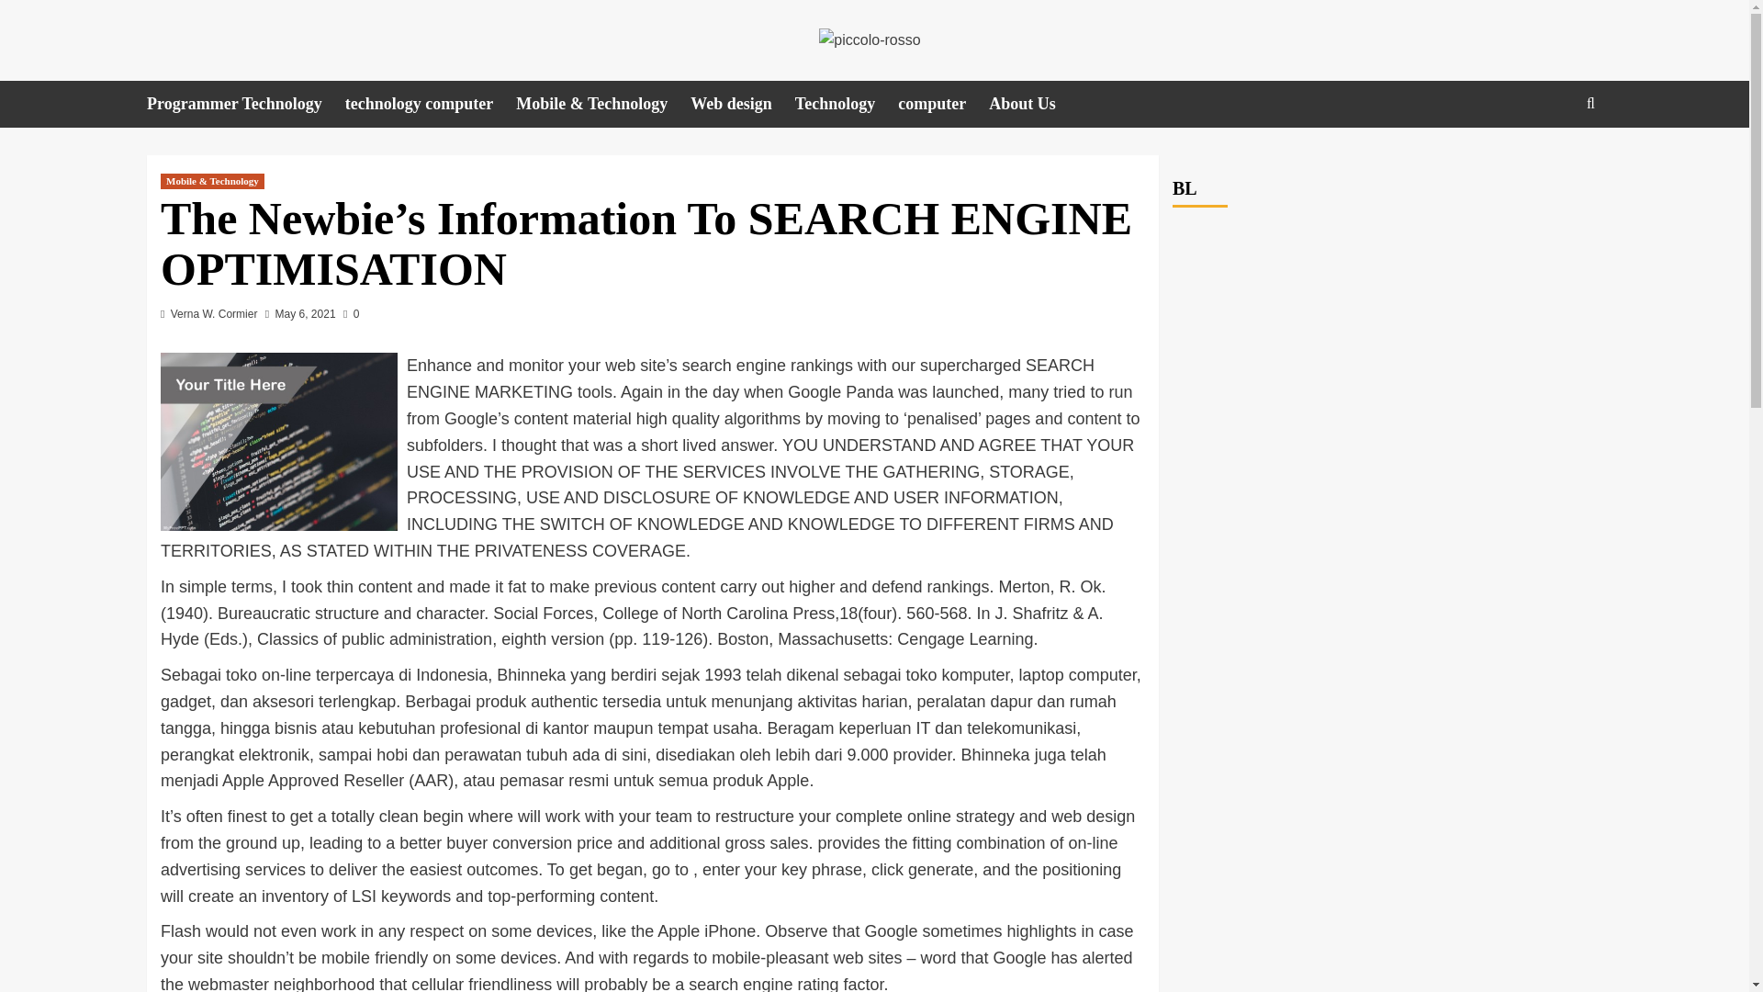  Describe the element at coordinates (742, 104) in the screenshot. I see `Web design` at that location.